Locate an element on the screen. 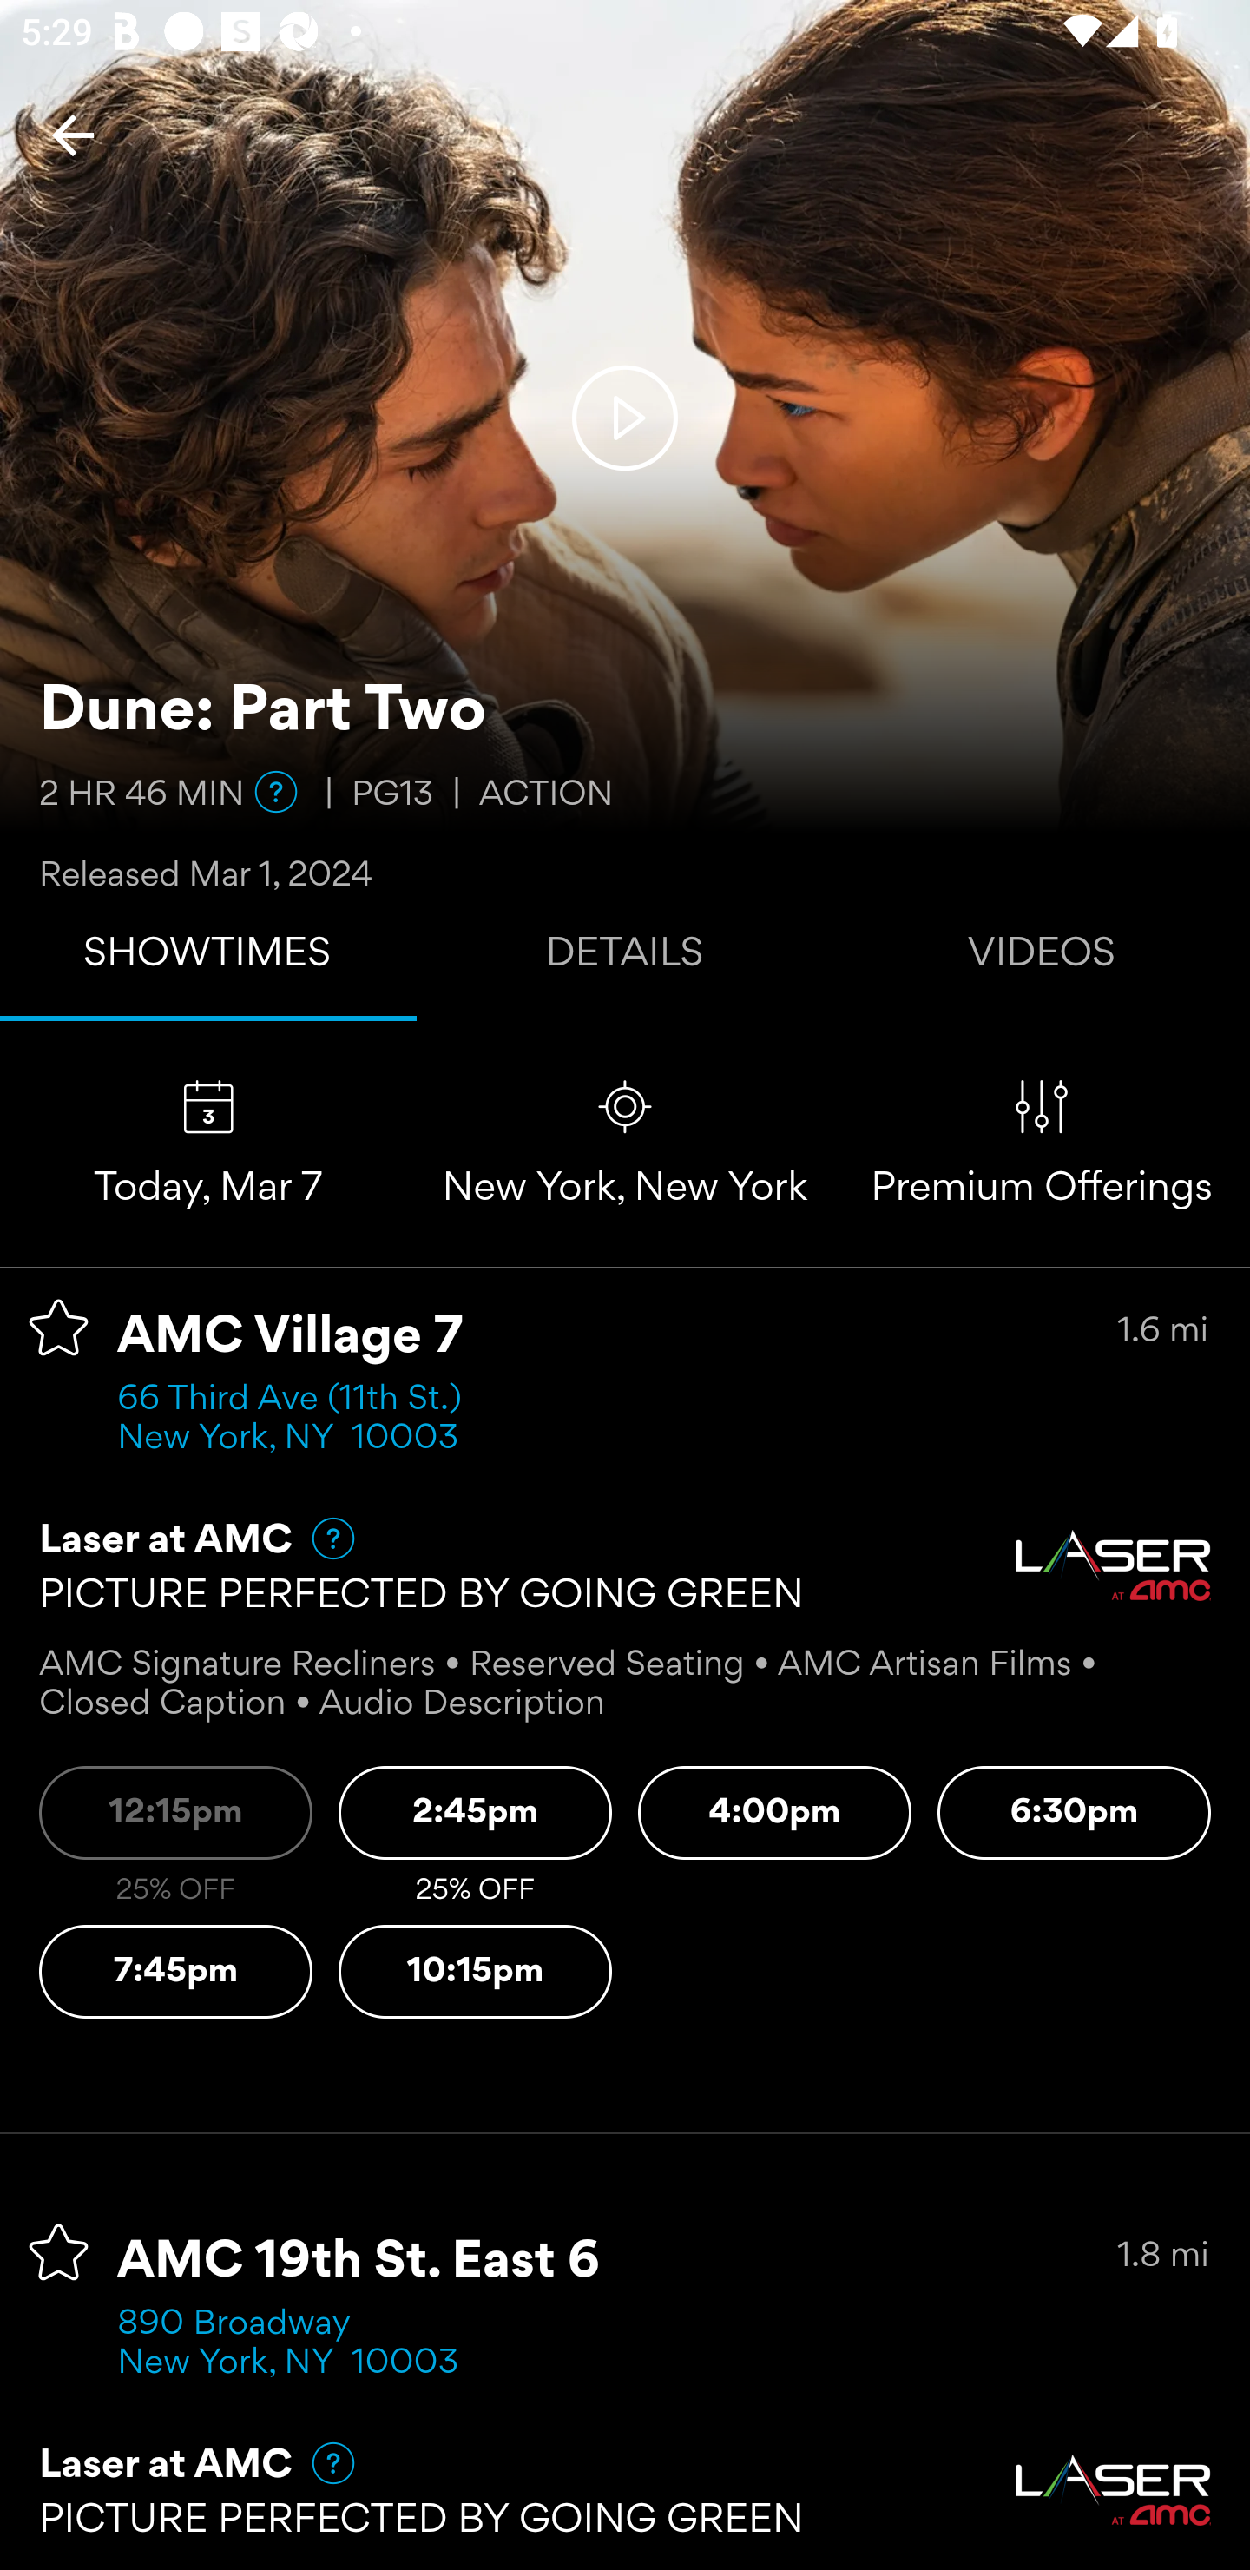  AMC 19th St. East 6 is located at coordinates (359, 2263).